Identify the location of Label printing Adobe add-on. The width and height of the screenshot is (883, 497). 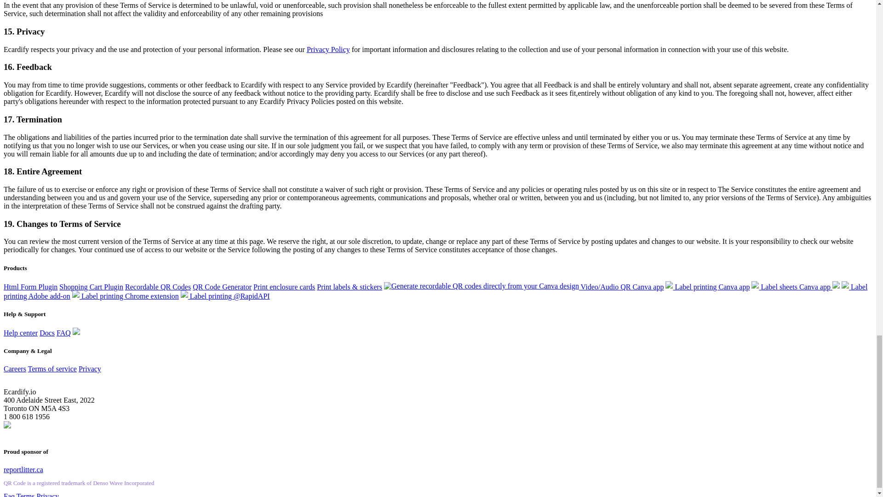
(435, 291).